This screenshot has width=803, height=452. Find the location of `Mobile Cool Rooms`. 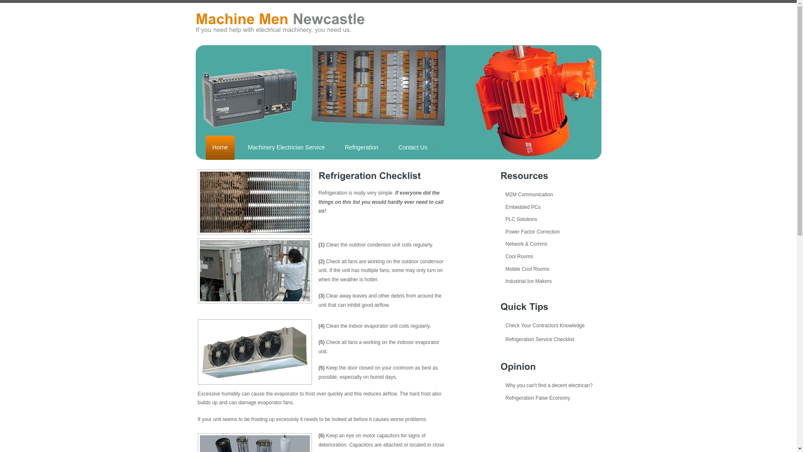

Mobile Cool Rooms is located at coordinates (524, 269).